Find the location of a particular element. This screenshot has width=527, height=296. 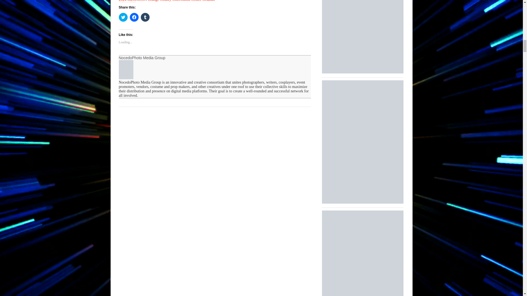

Click to share on Twitter is located at coordinates (123, 17).